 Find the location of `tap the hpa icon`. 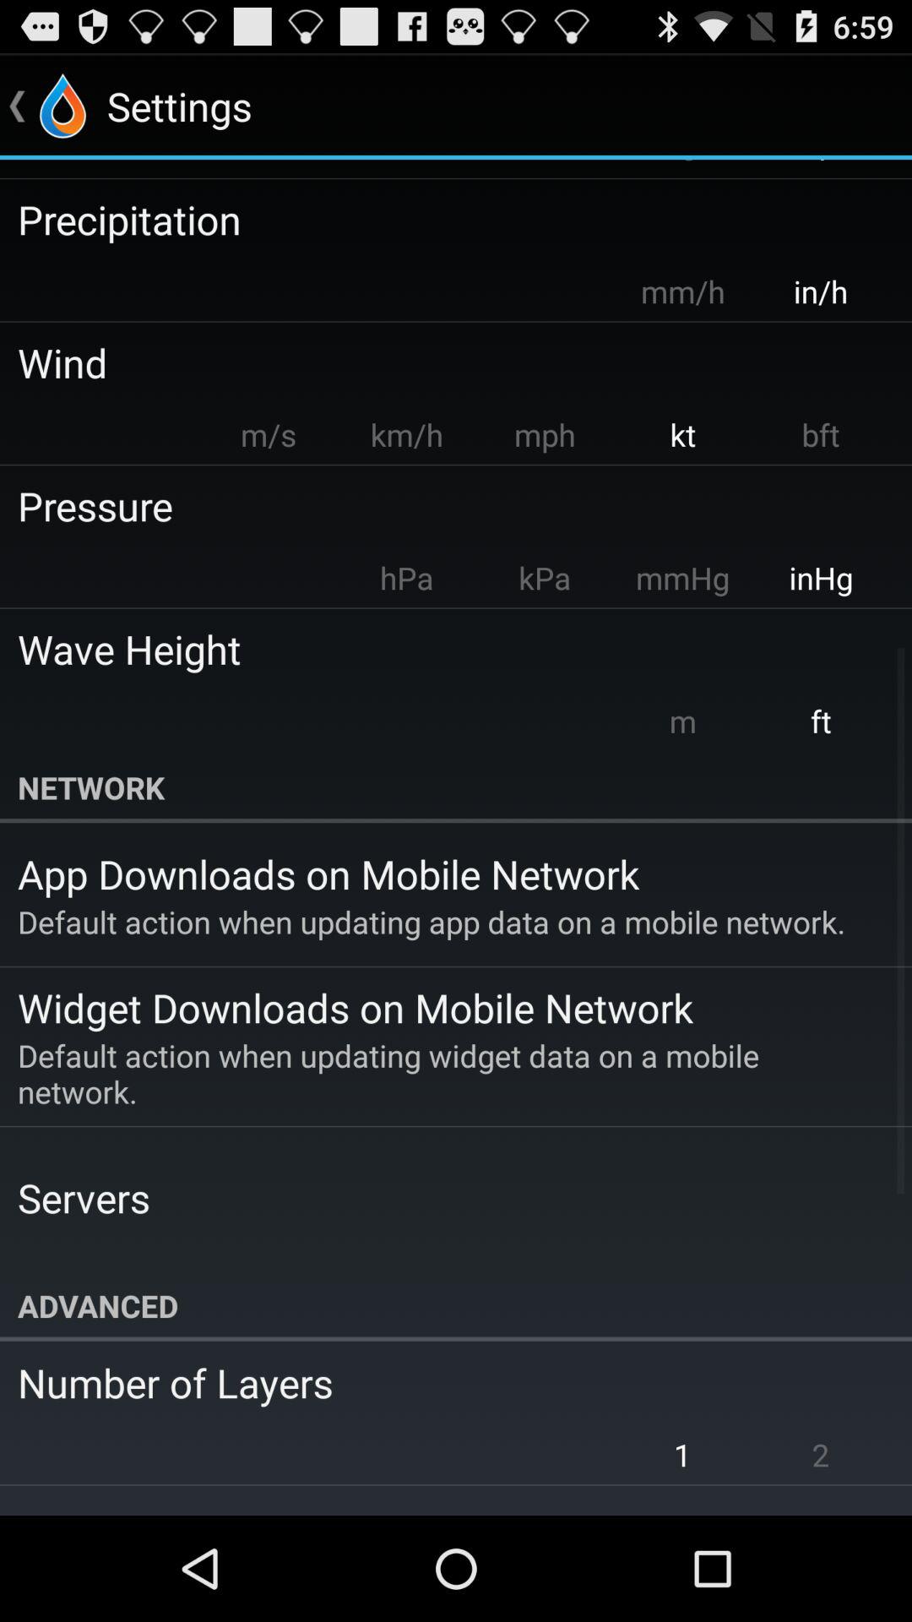

tap the hpa icon is located at coordinates (406, 578).